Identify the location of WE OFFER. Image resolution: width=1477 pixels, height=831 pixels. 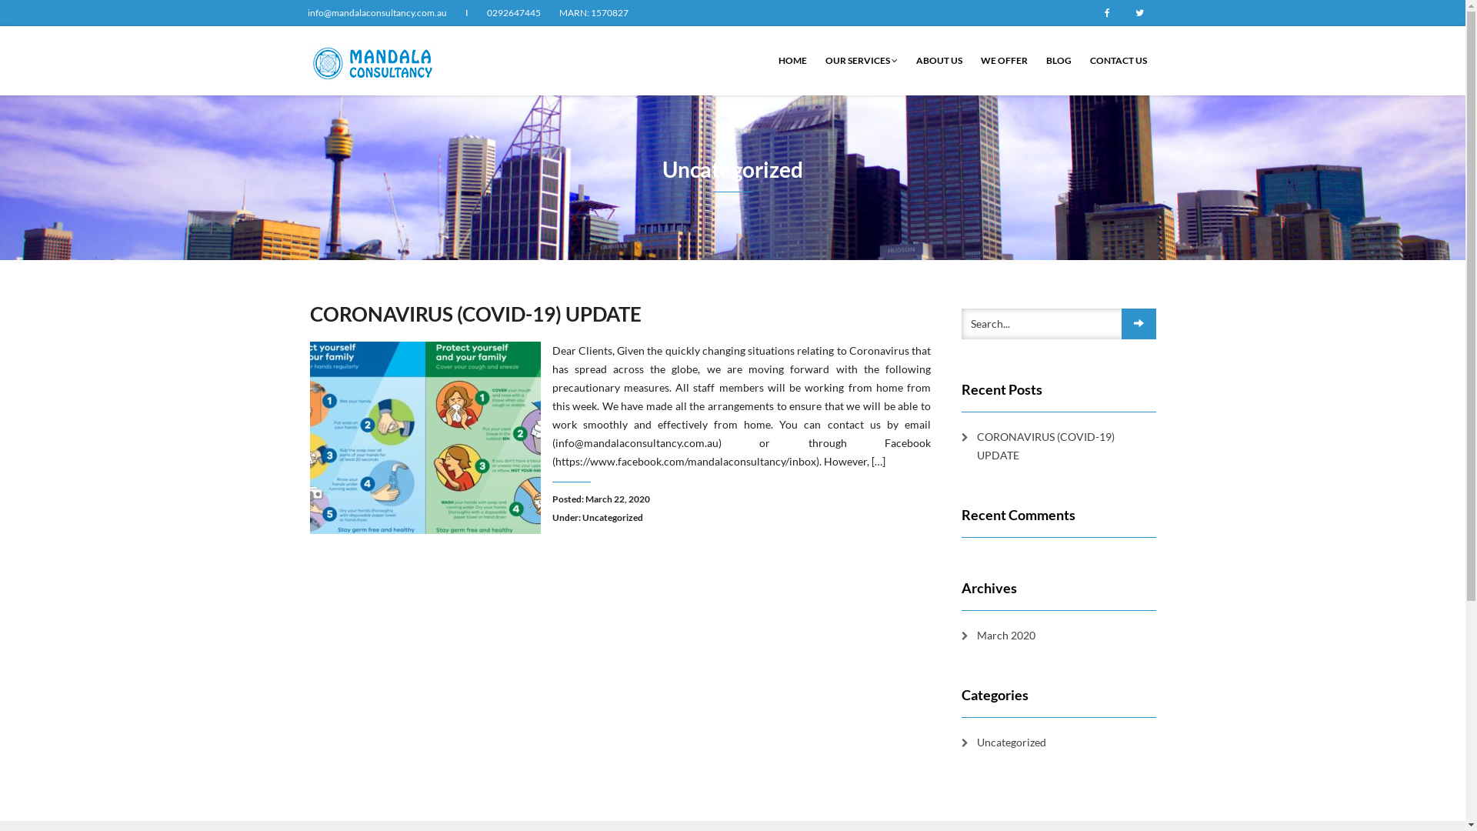
(1003, 61).